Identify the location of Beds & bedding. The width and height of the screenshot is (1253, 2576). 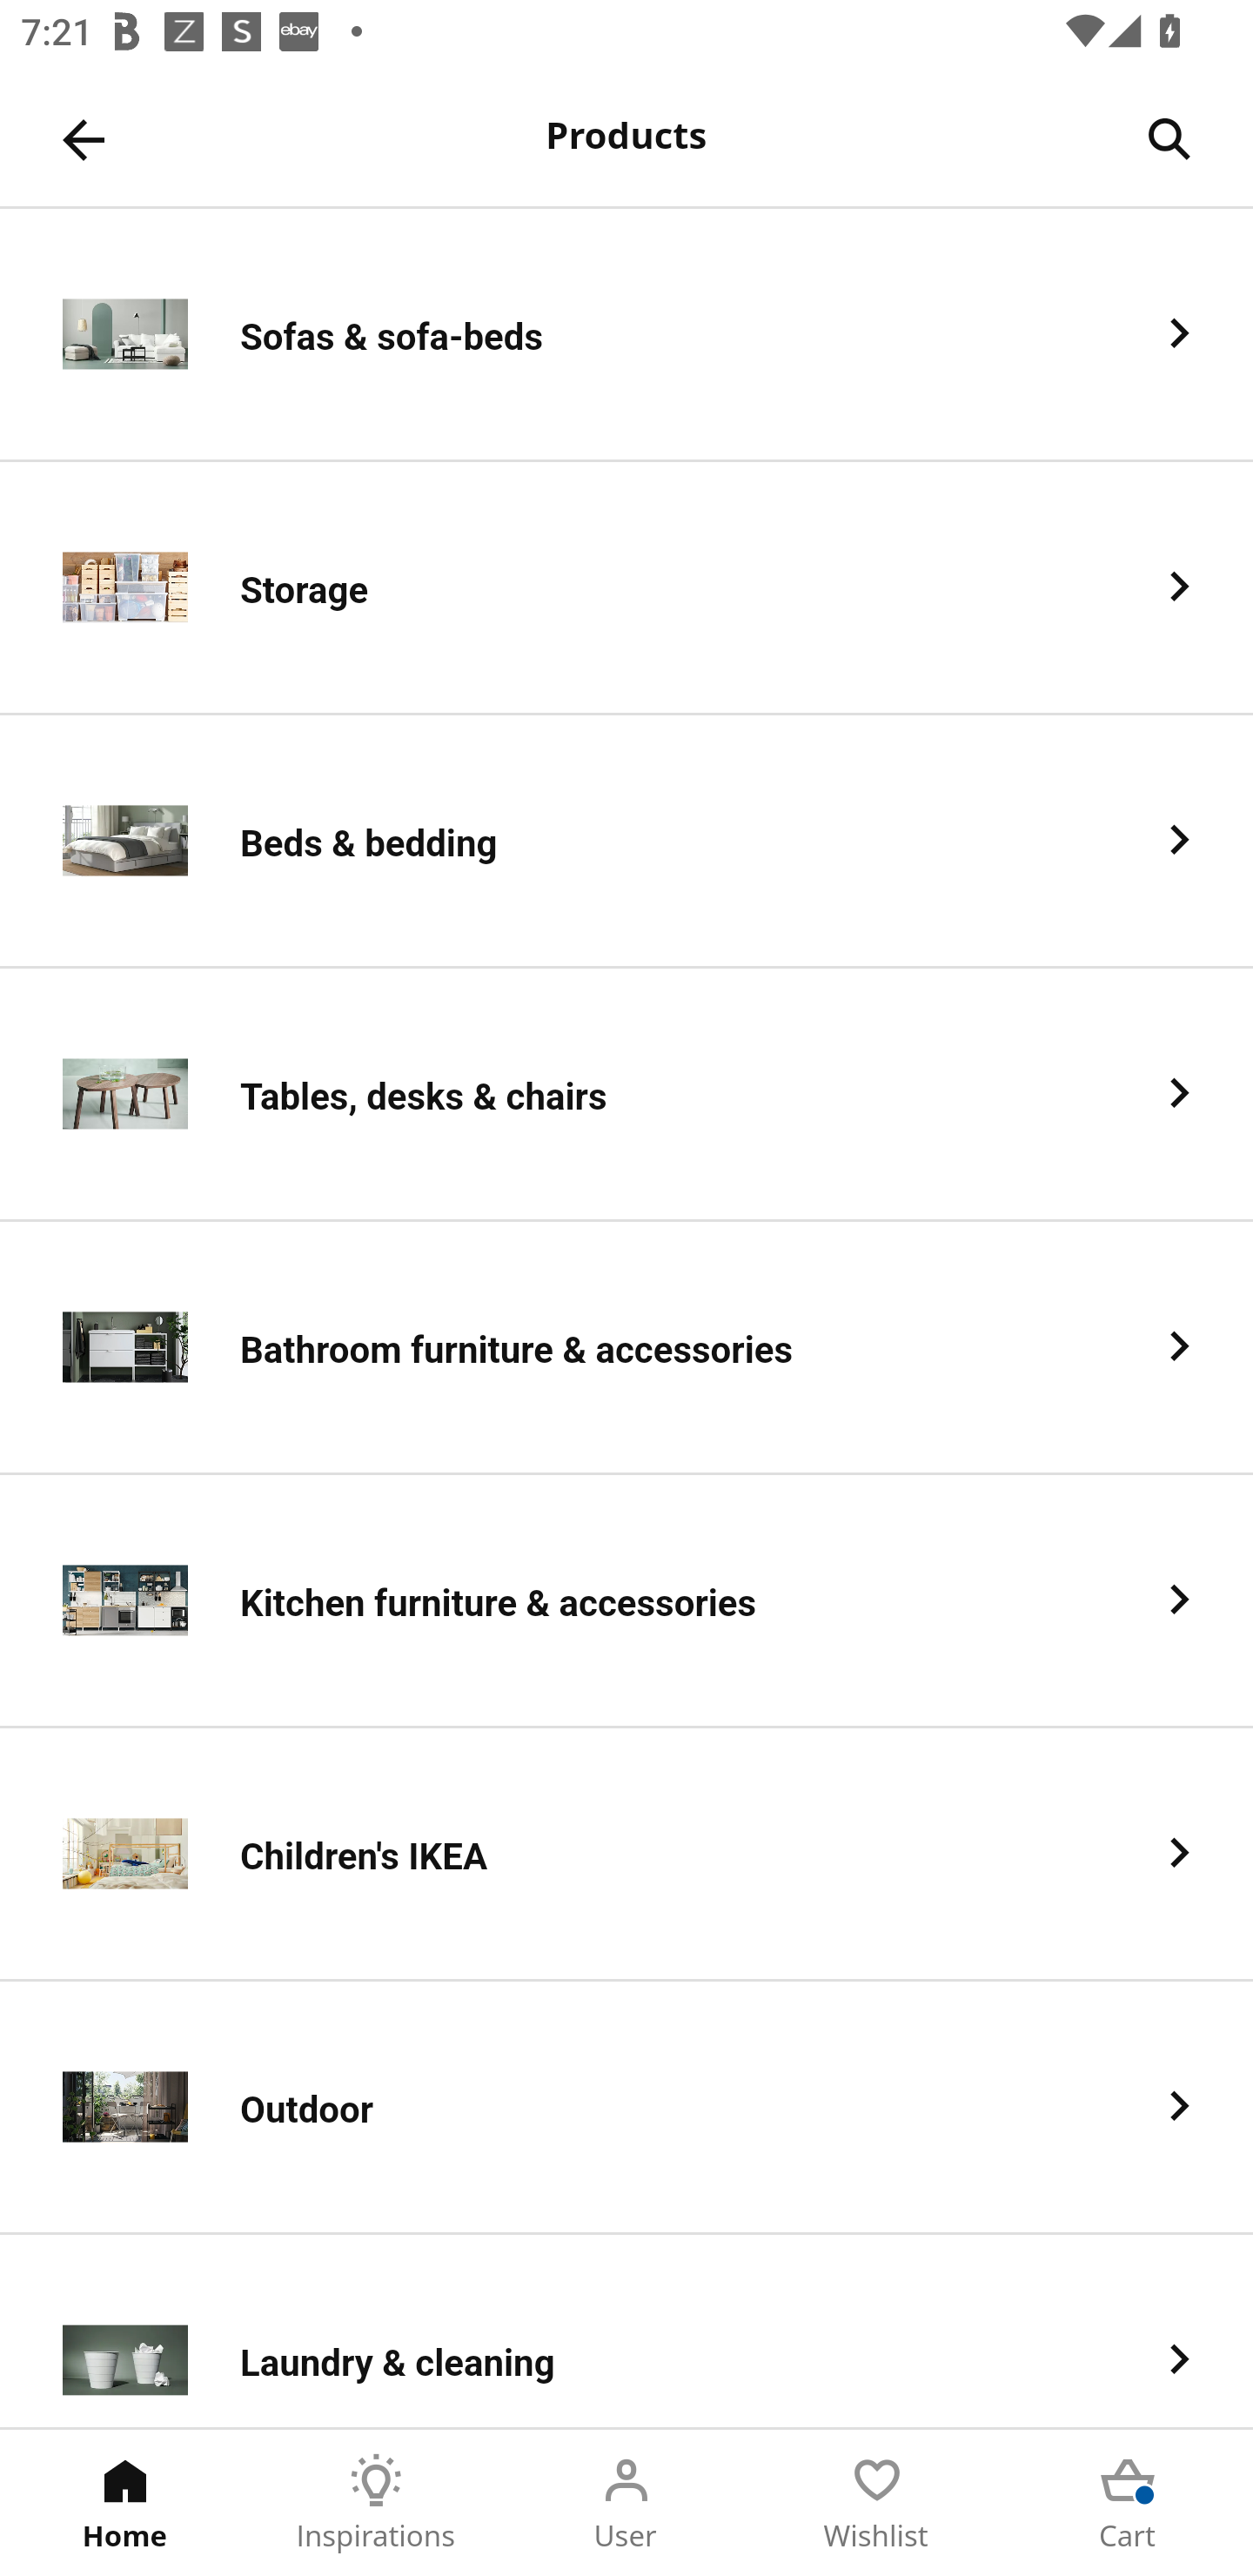
(626, 842).